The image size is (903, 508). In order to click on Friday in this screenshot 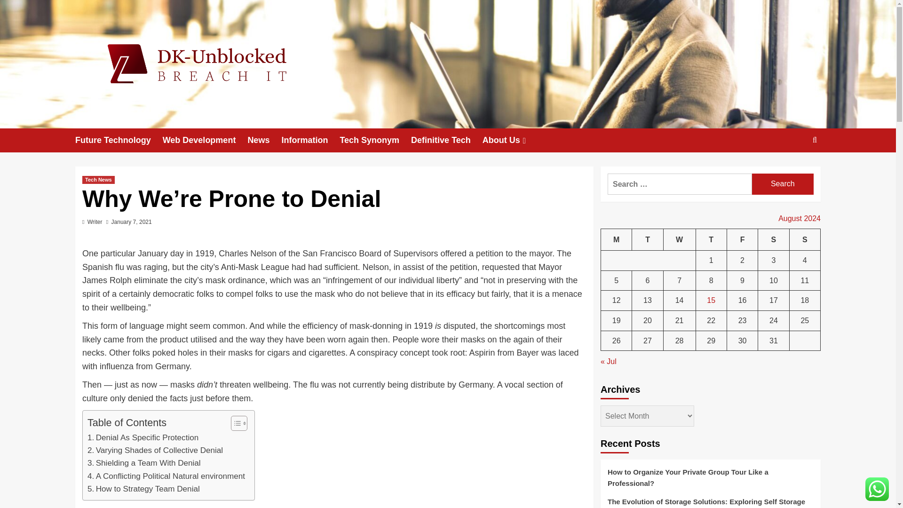, I will do `click(742, 240)`.